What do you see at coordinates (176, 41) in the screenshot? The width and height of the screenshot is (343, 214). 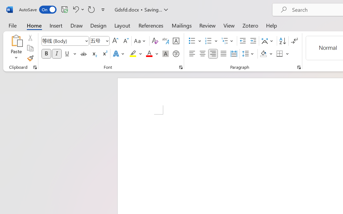 I see `Character Border` at bounding box center [176, 41].